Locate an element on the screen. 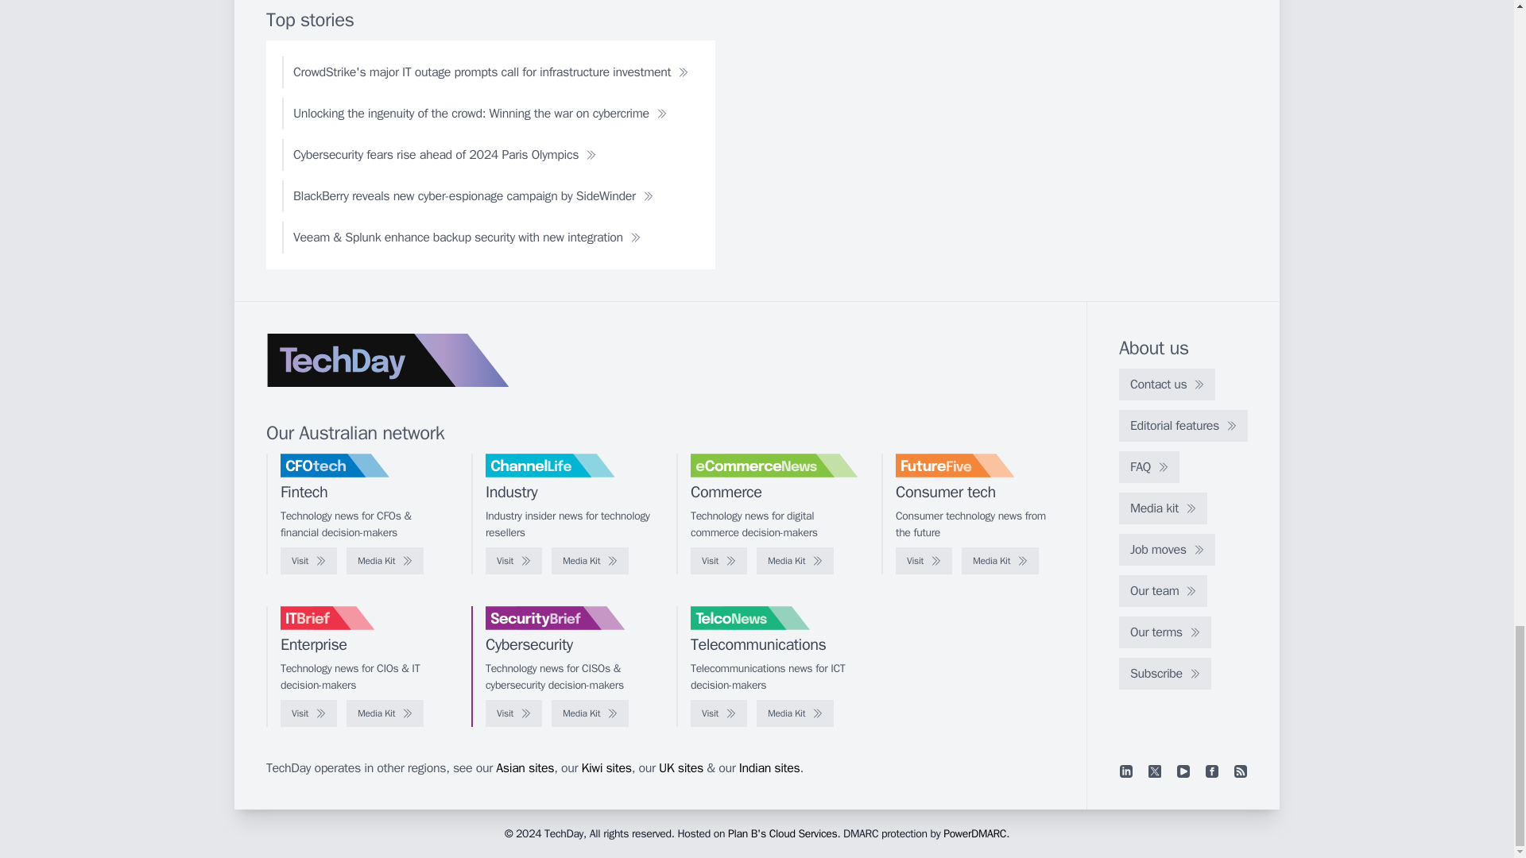 The image size is (1526, 858). Media Kit is located at coordinates (385, 561).